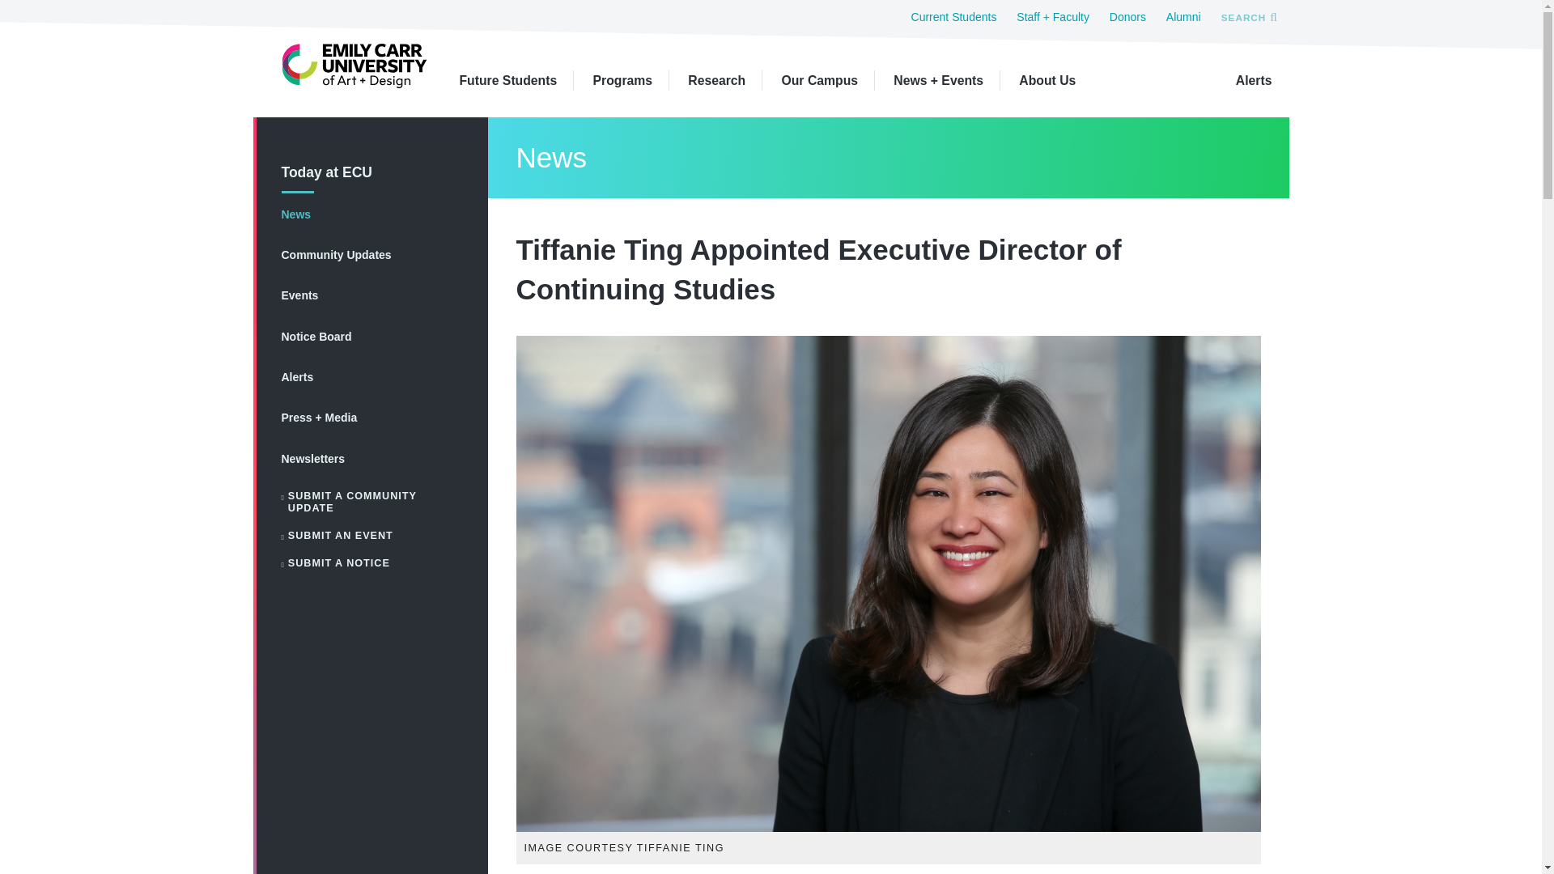 The width and height of the screenshot is (1554, 874). Describe the element at coordinates (1248, 16) in the screenshot. I see `SEARCH` at that location.